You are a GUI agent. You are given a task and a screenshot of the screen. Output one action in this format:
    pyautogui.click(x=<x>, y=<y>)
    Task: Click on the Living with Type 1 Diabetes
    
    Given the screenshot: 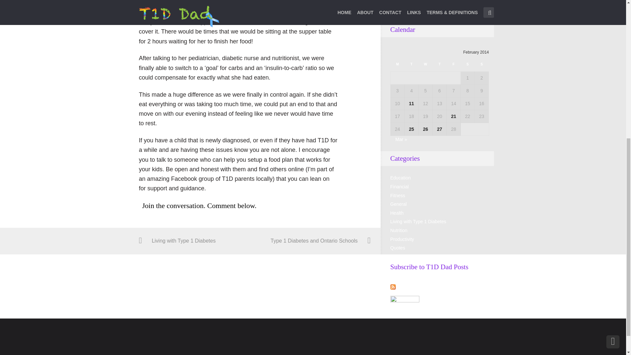 What is the action you would take?
    pyautogui.click(x=197, y=241)
    